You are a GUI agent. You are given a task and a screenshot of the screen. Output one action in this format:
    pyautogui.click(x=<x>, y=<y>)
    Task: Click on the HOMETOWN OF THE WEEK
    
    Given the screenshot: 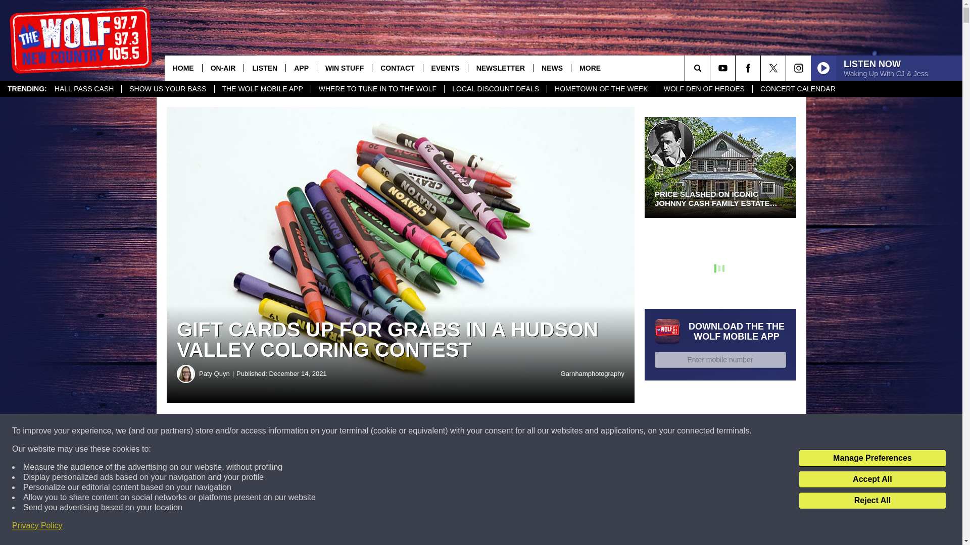 What is the action you would take?
    pyautogui.click(x=601, y=89)
    